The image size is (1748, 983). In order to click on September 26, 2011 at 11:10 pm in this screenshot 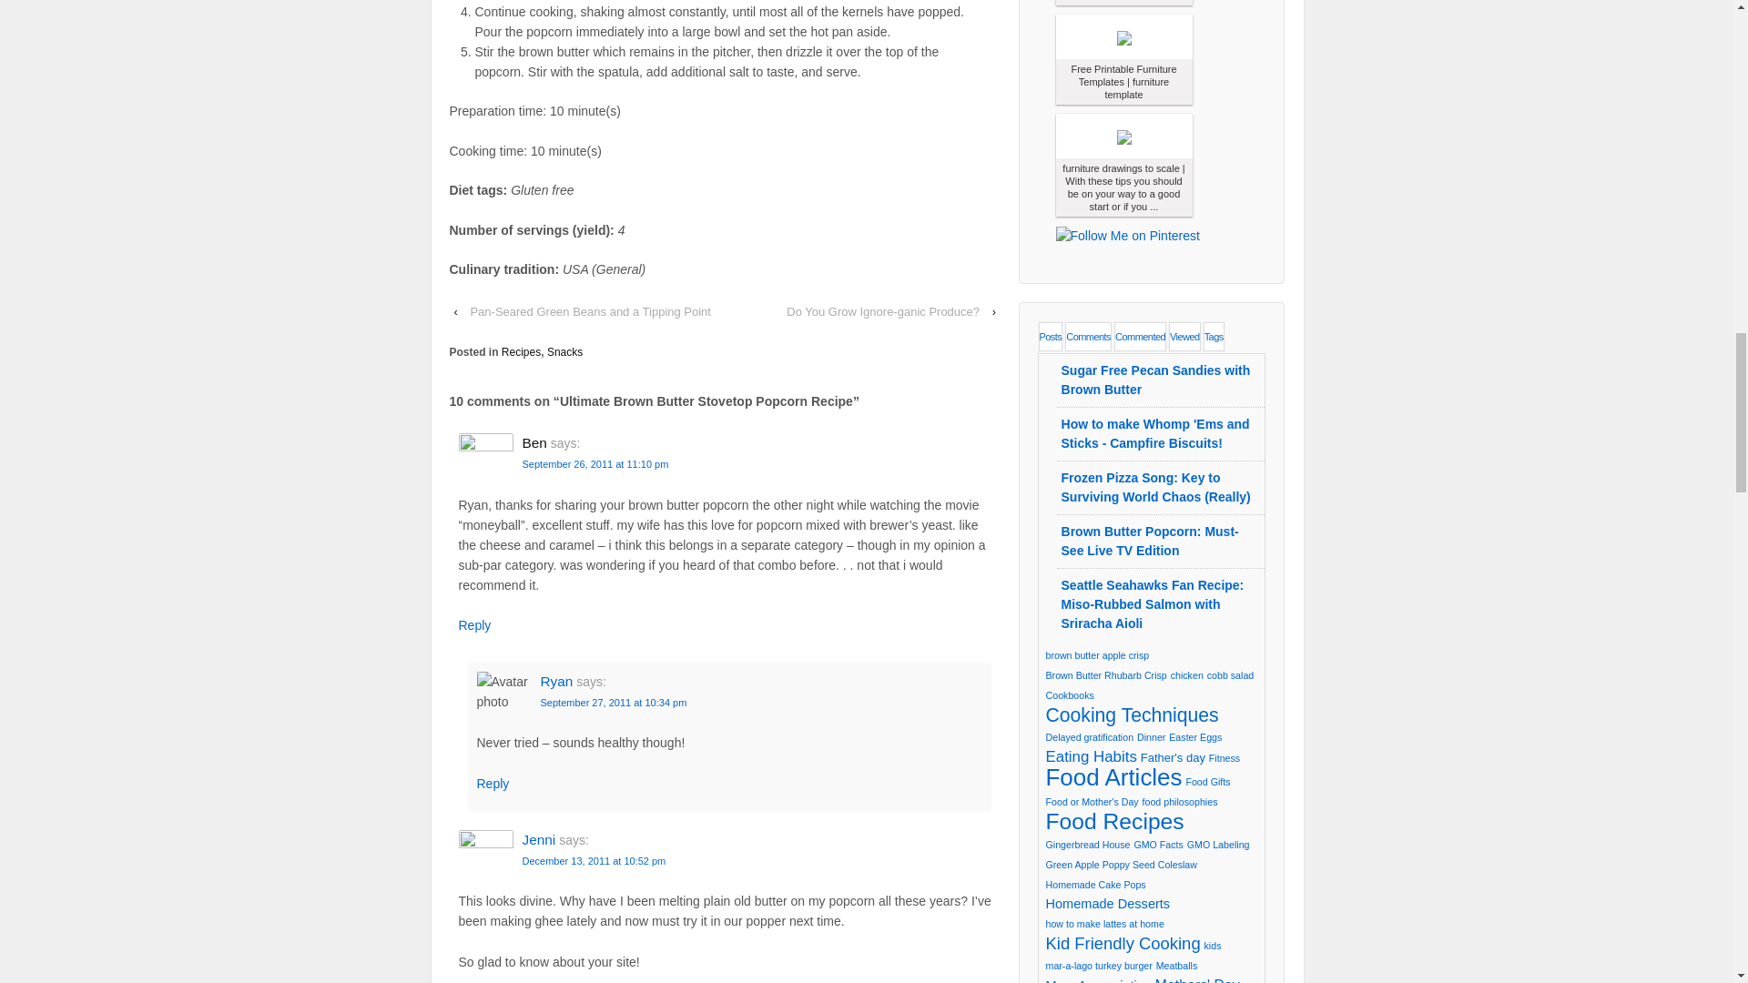, I will do `click(595, 464)`.